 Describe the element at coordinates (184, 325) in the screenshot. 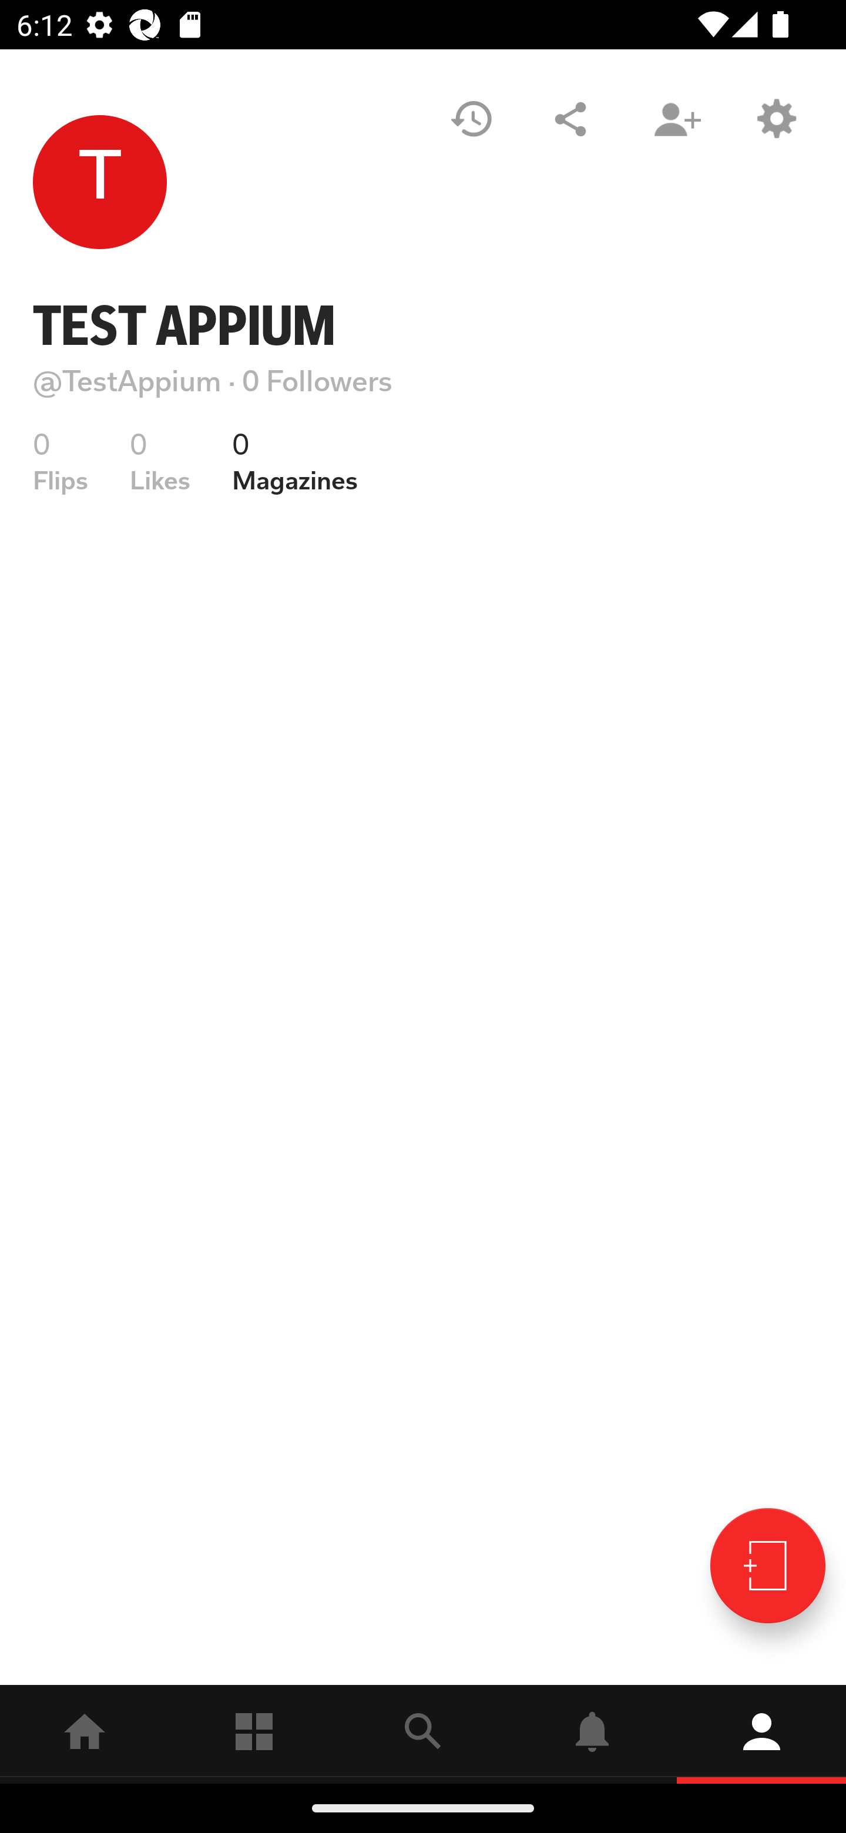

I see `TEST APPIUM` at that location.